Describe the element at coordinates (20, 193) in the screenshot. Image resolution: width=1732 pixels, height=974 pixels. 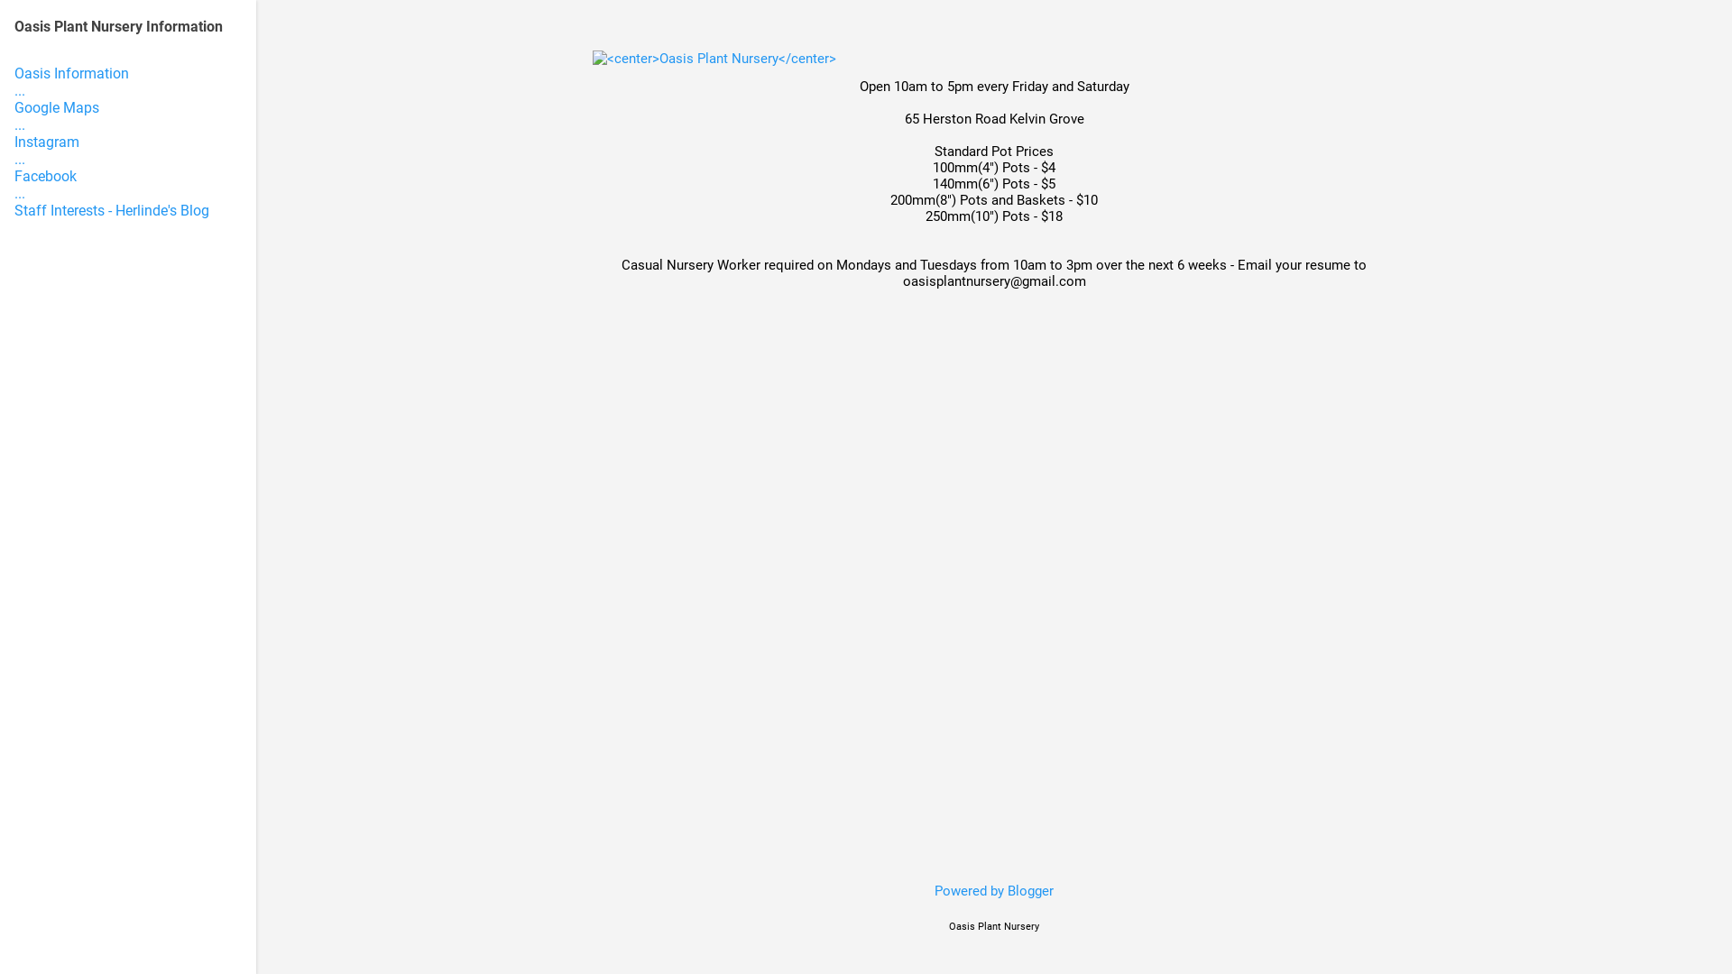
I see `...` at that location.